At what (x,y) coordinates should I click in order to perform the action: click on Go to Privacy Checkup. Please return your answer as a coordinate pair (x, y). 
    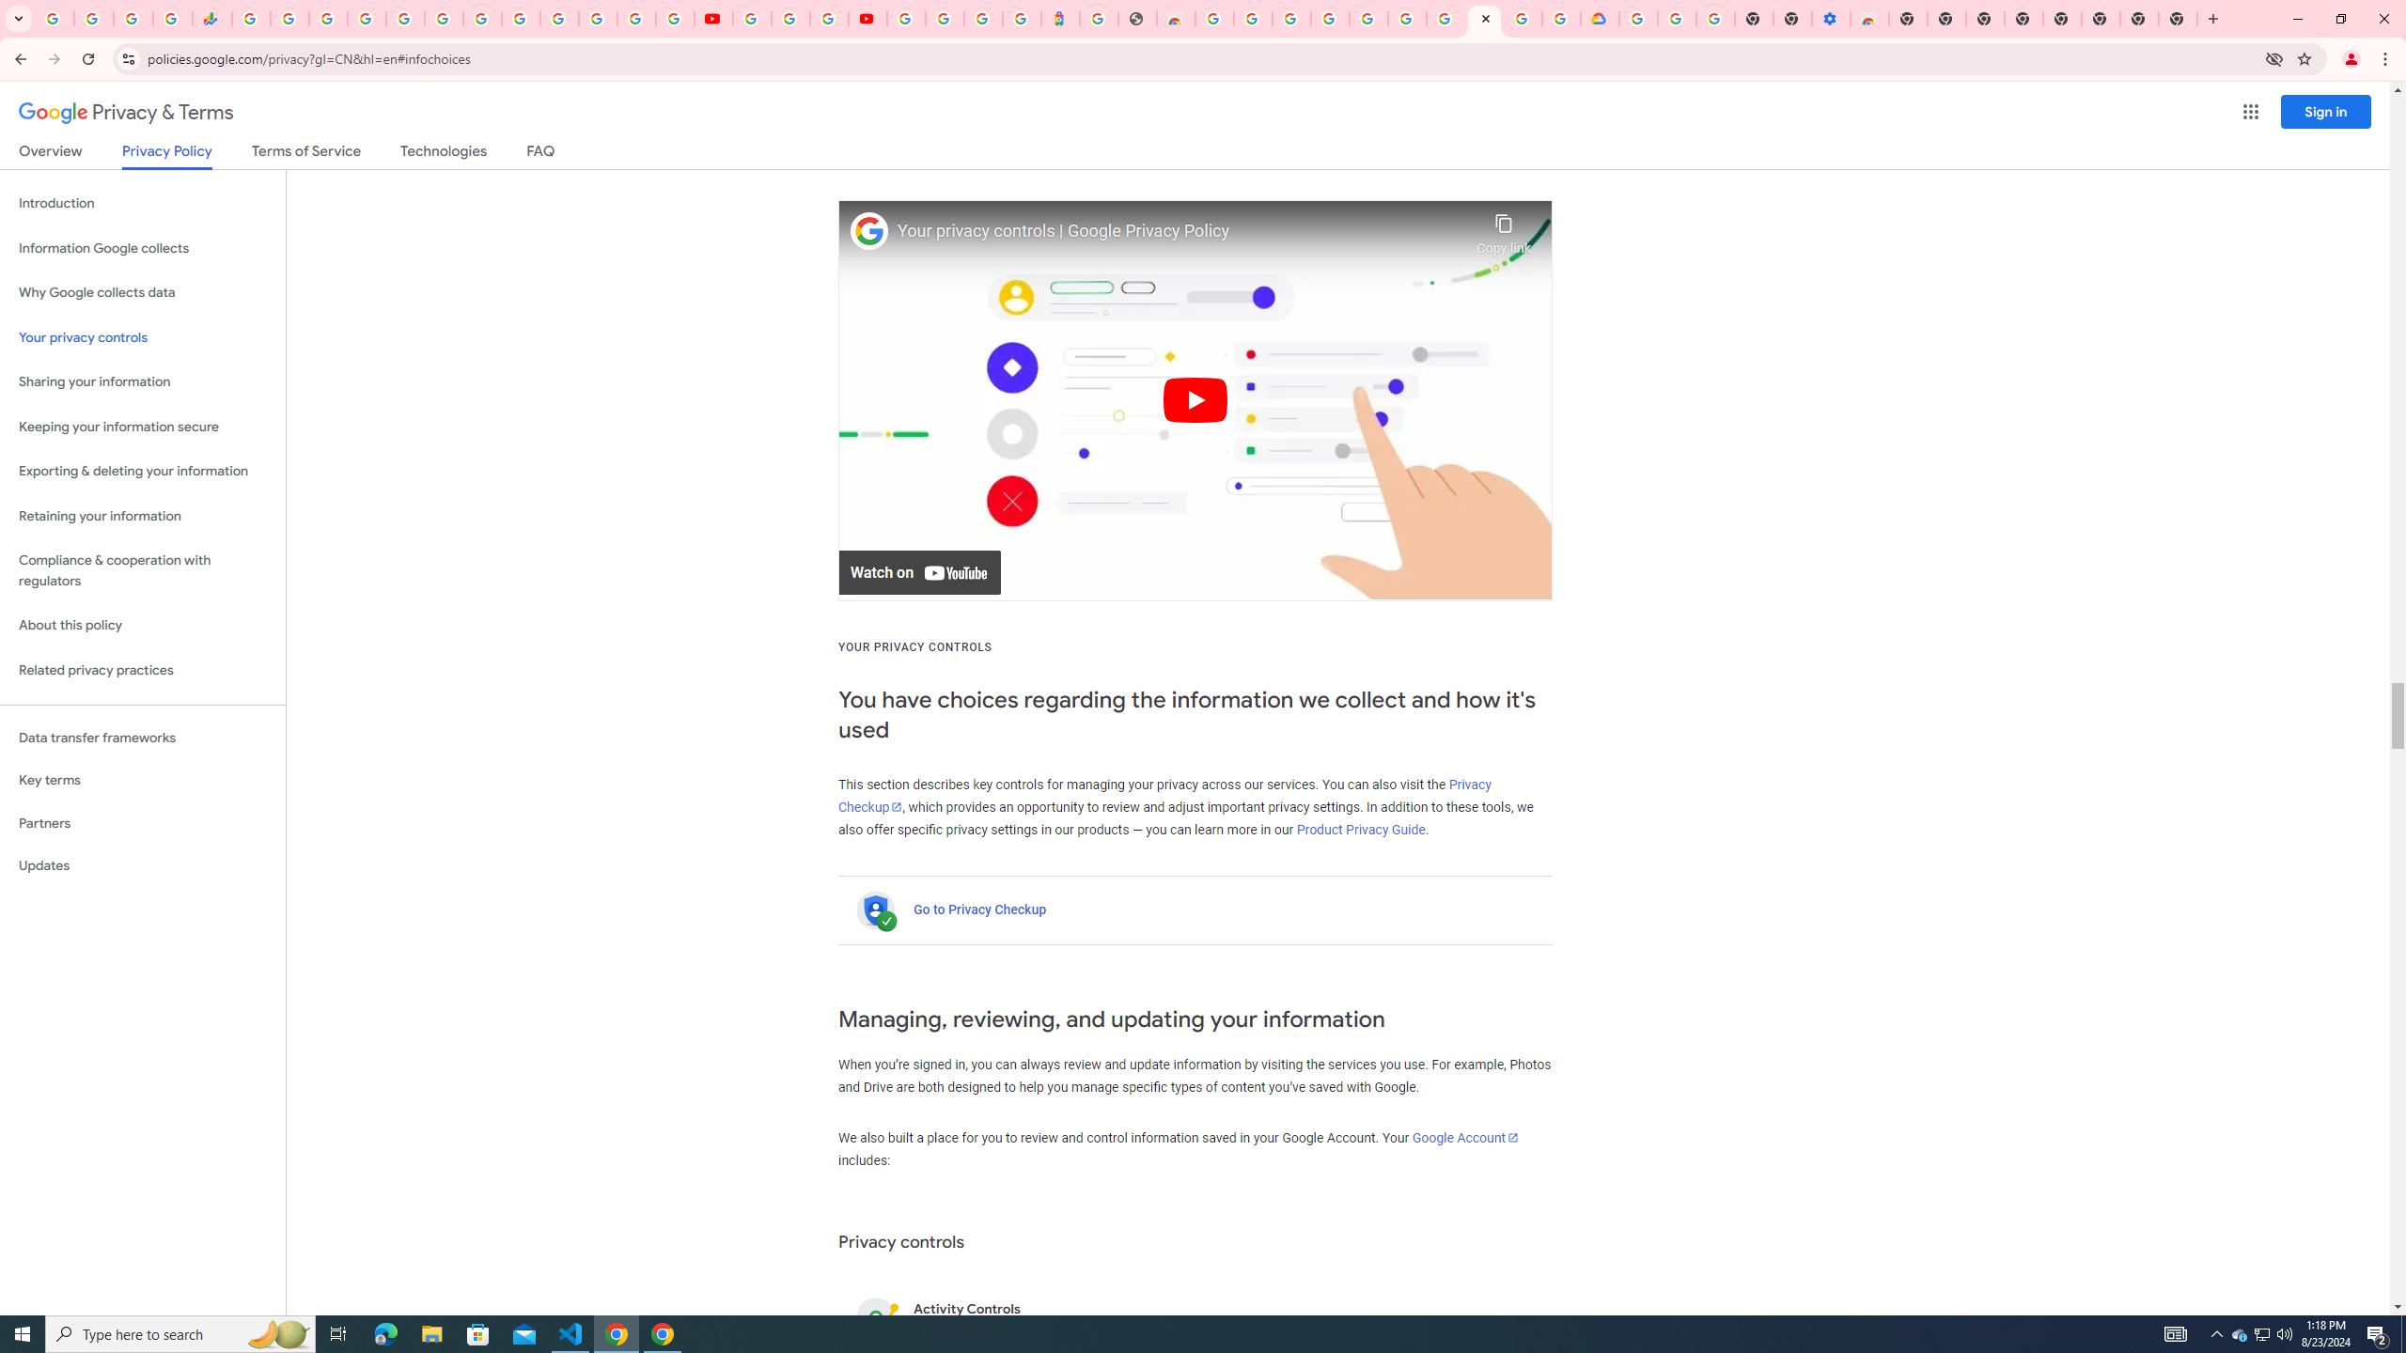
    Looking at the image, I should click on (979, 910).